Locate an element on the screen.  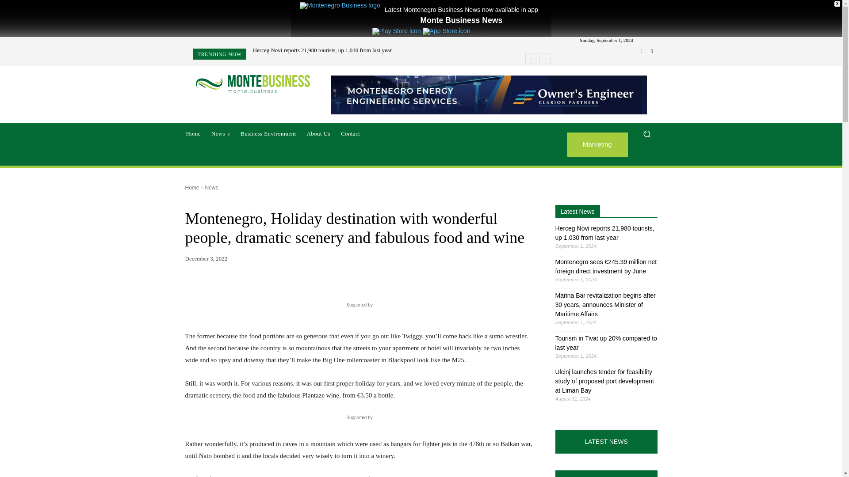
Home is located at coordinates (193, 133).